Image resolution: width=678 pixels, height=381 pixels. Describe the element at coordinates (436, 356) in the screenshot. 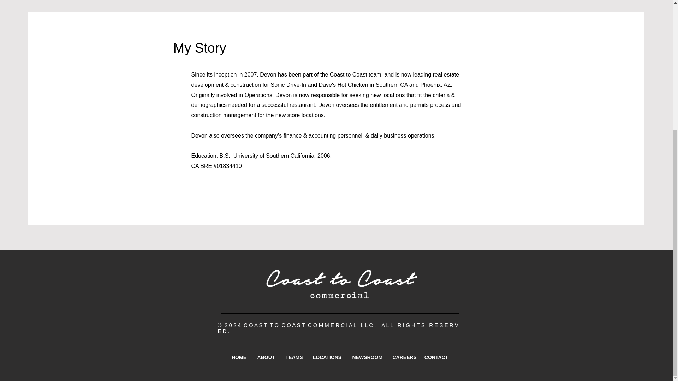

I see `CONTACT` at that location.